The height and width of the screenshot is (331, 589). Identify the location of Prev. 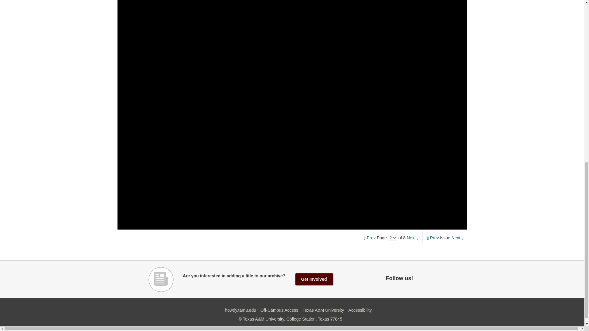
(371, 238).